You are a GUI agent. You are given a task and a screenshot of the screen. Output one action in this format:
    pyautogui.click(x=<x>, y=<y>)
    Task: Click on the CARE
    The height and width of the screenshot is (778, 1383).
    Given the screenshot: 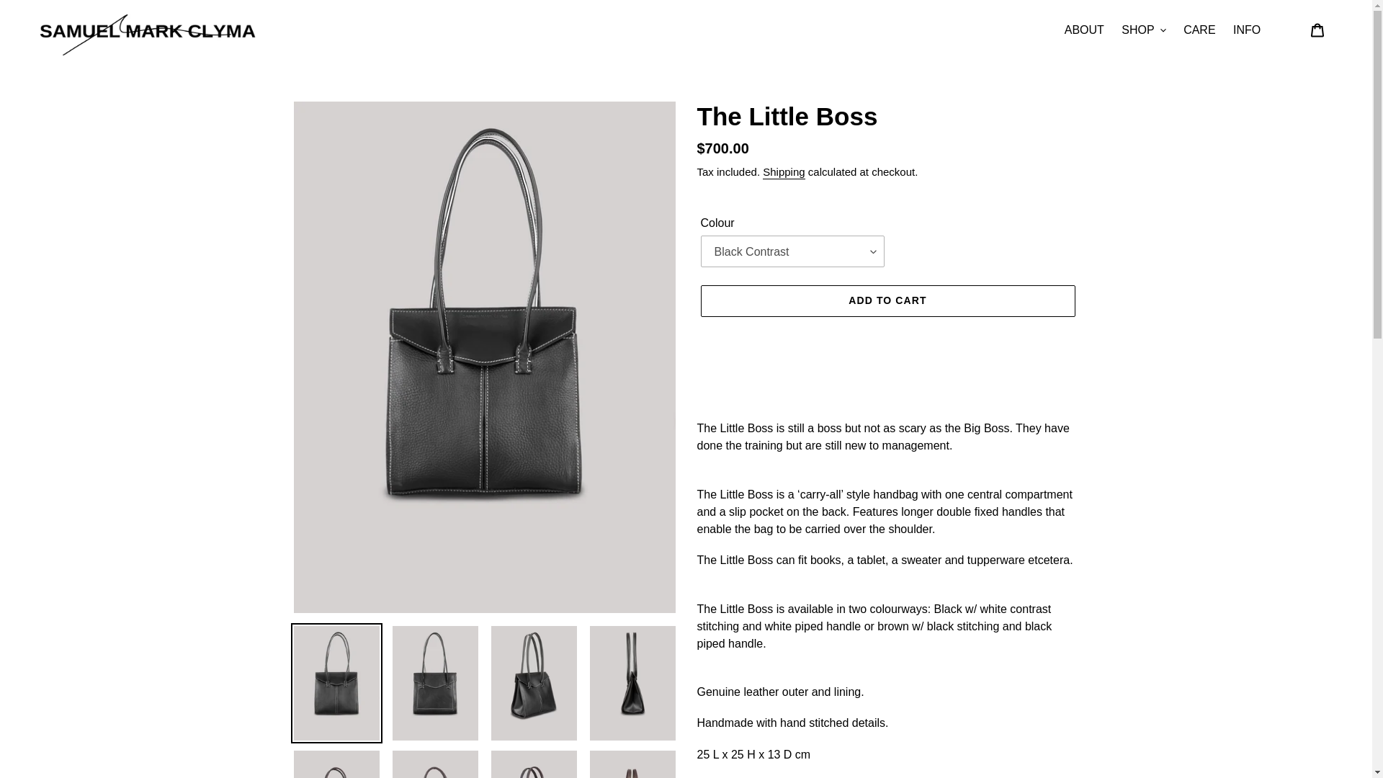 What is the action you would take?
    pyautogui.click(x=1199, y=29)
    